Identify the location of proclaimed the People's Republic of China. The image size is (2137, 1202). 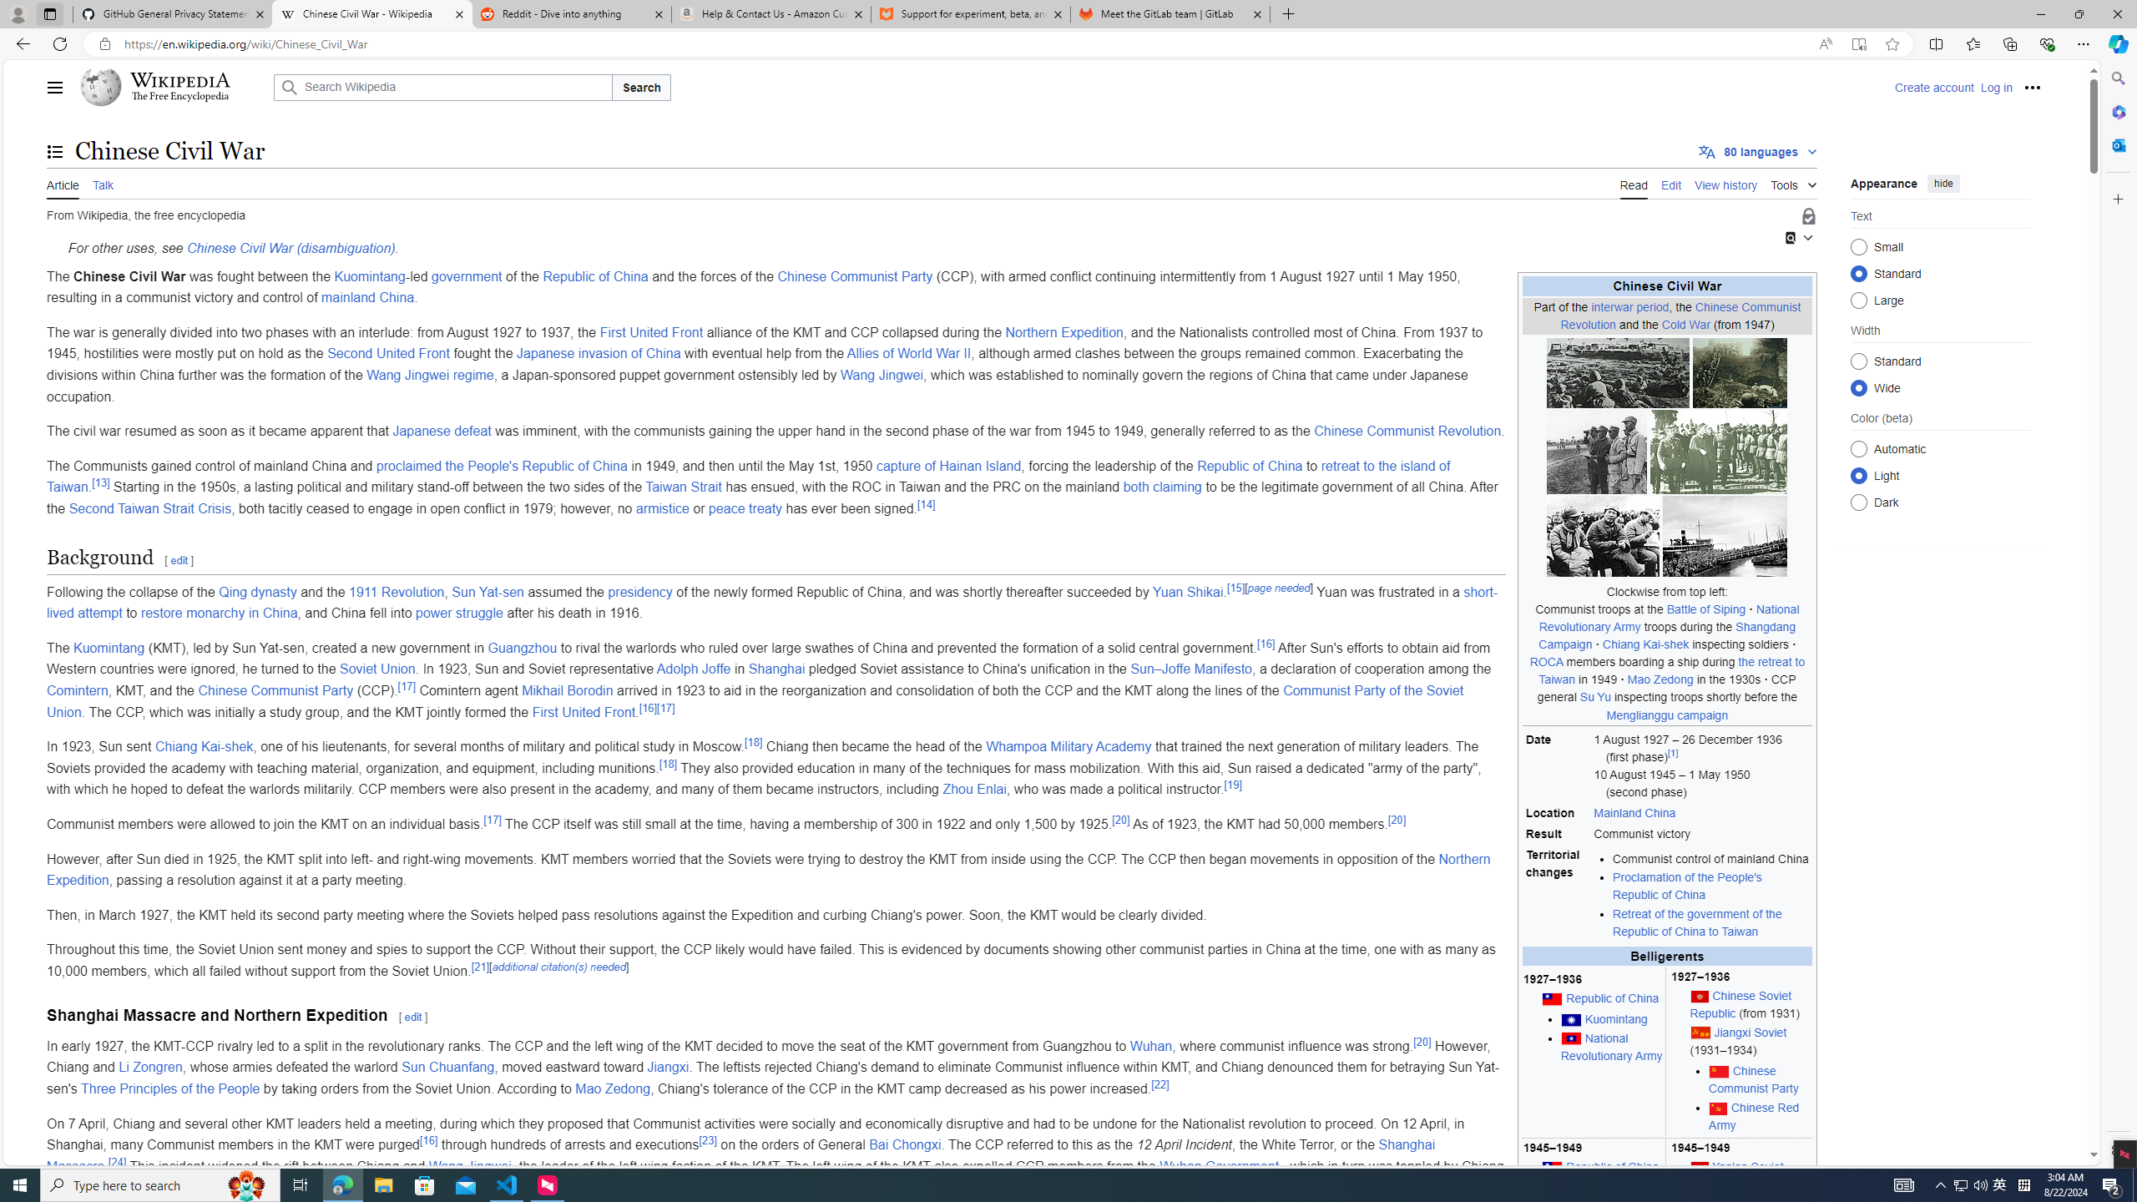
(502, 466).